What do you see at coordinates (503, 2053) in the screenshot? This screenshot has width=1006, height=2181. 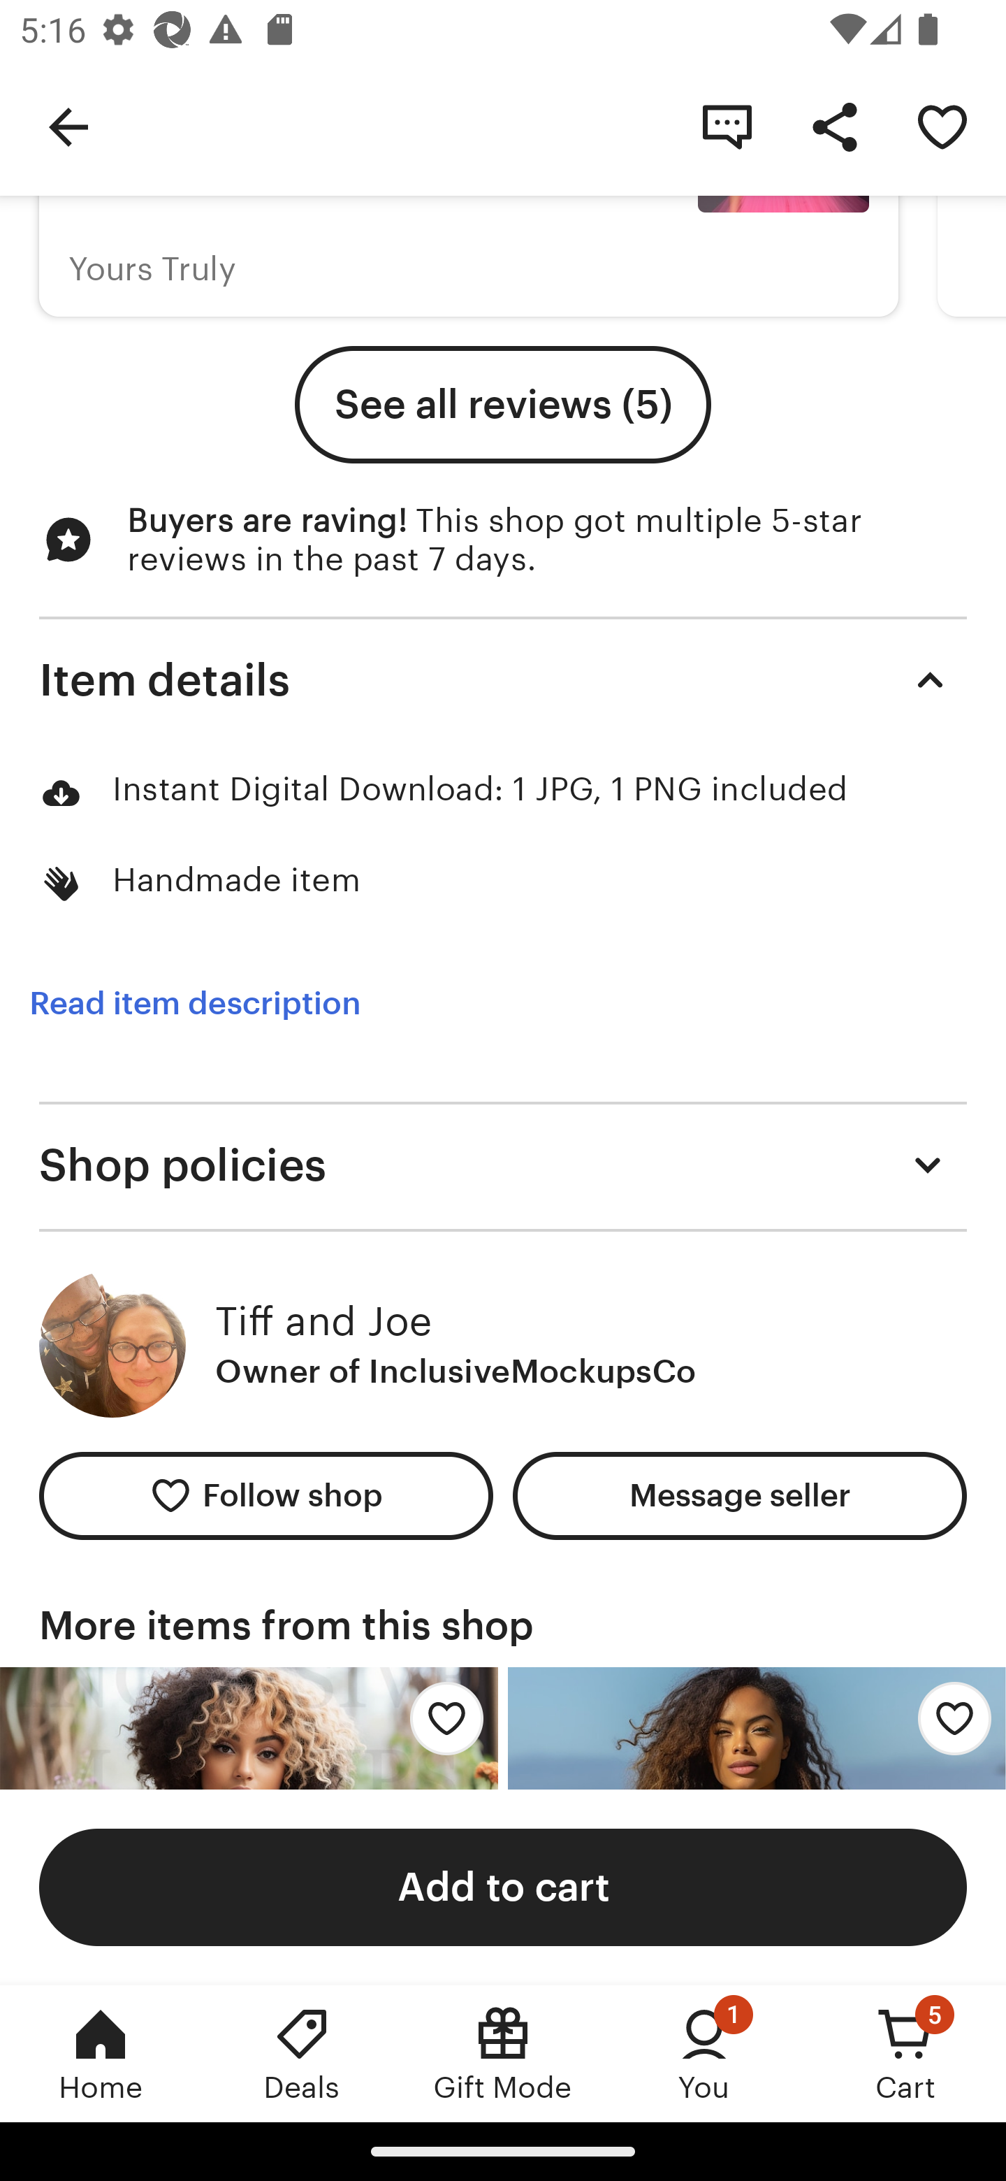 I see `Gift Mode` at bounding box center [503, 2053].